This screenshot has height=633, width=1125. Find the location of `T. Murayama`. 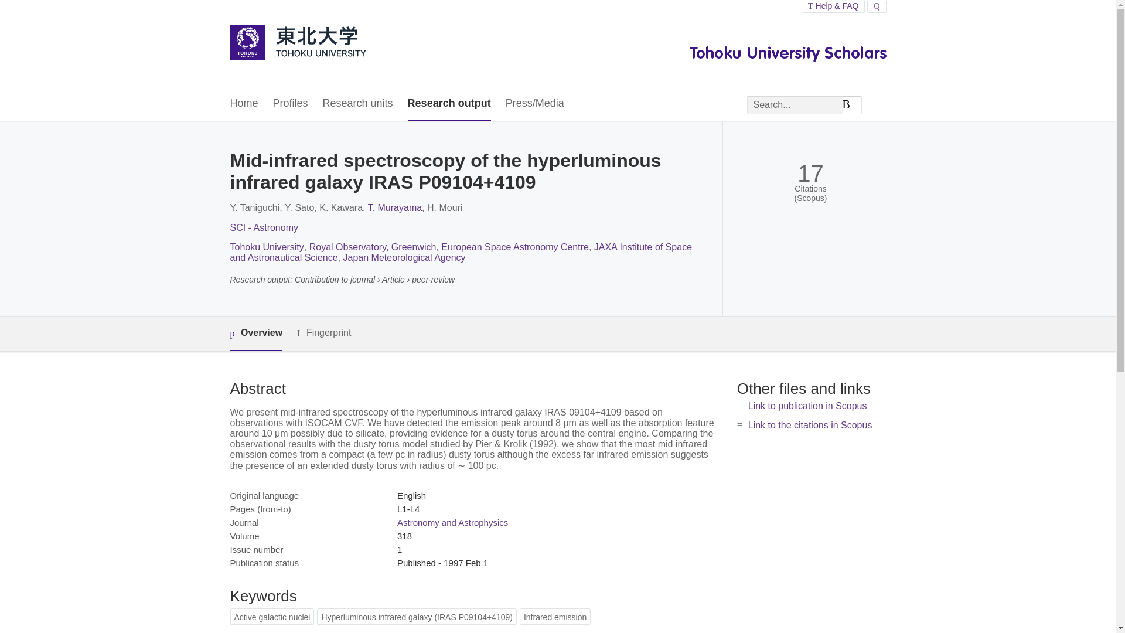

T. Murayama is located at coordinates (395, 207).